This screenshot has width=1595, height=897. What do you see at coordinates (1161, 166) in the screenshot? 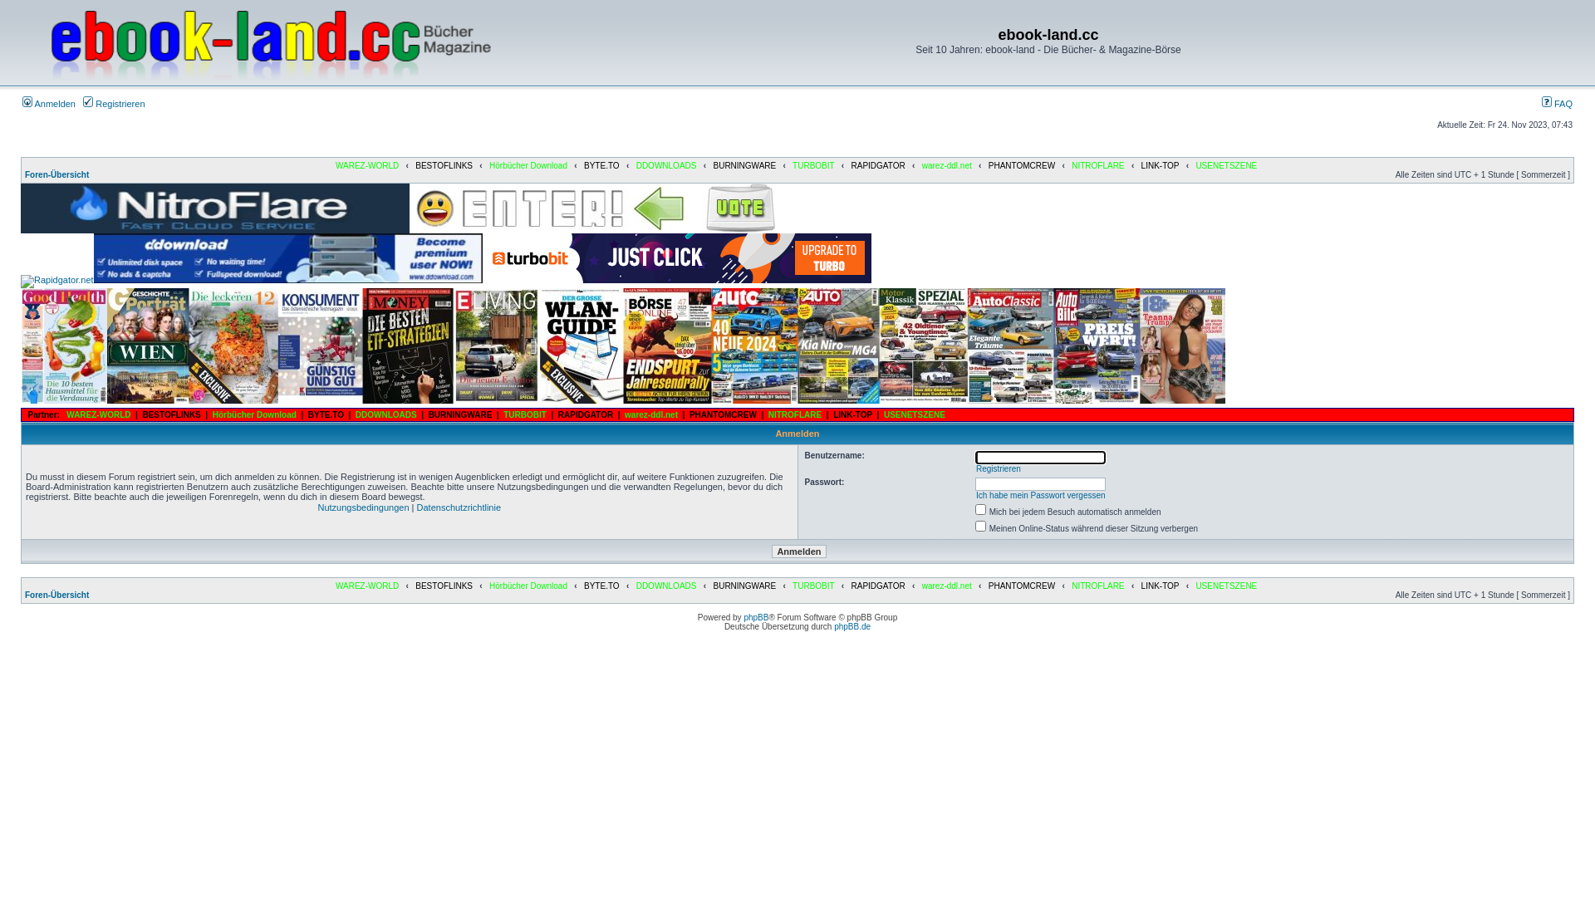
I see `LINK-TOP` at bounding box center [1161, 166].